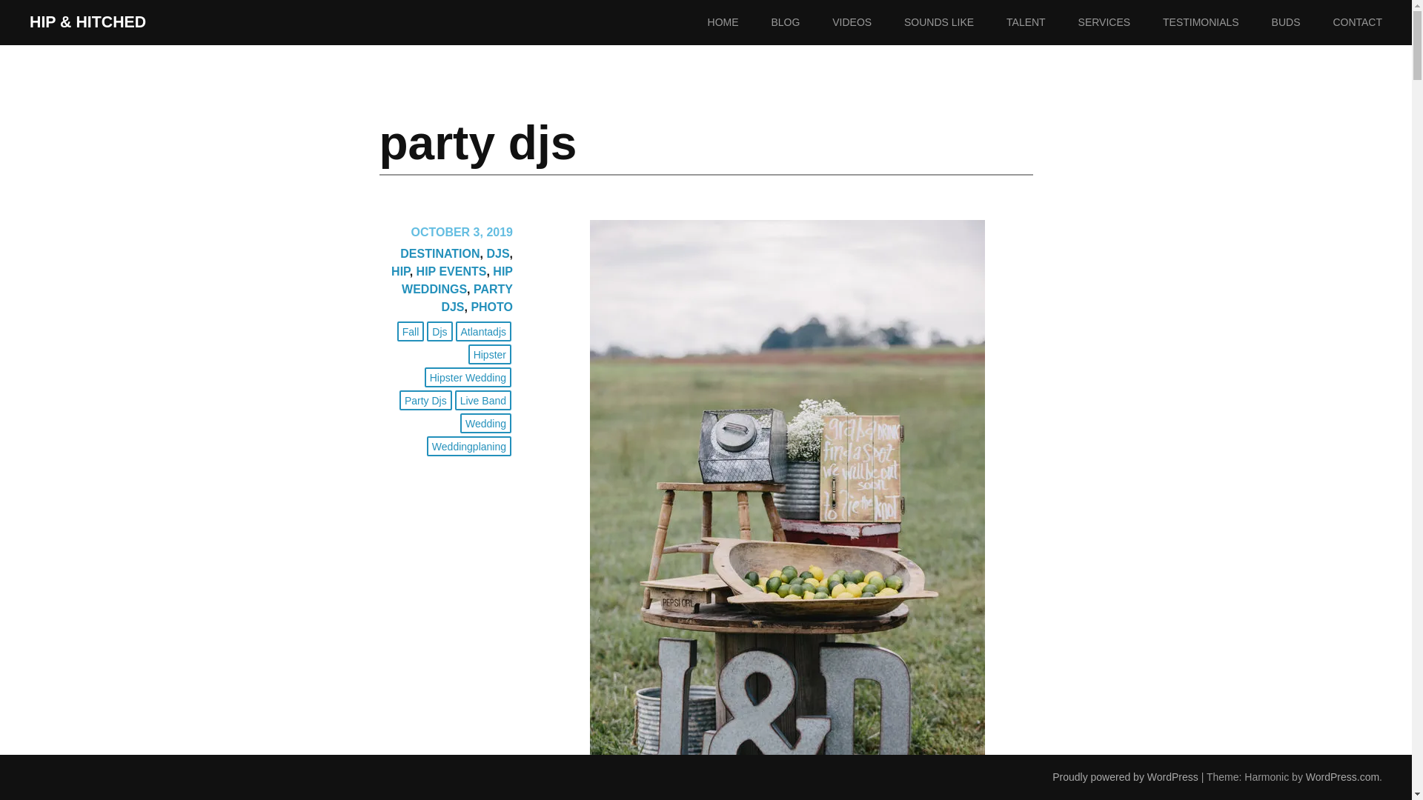  Describe the element at coordinates (451, 271) in the screenshot. I see `HIP EVENTS` at that location.